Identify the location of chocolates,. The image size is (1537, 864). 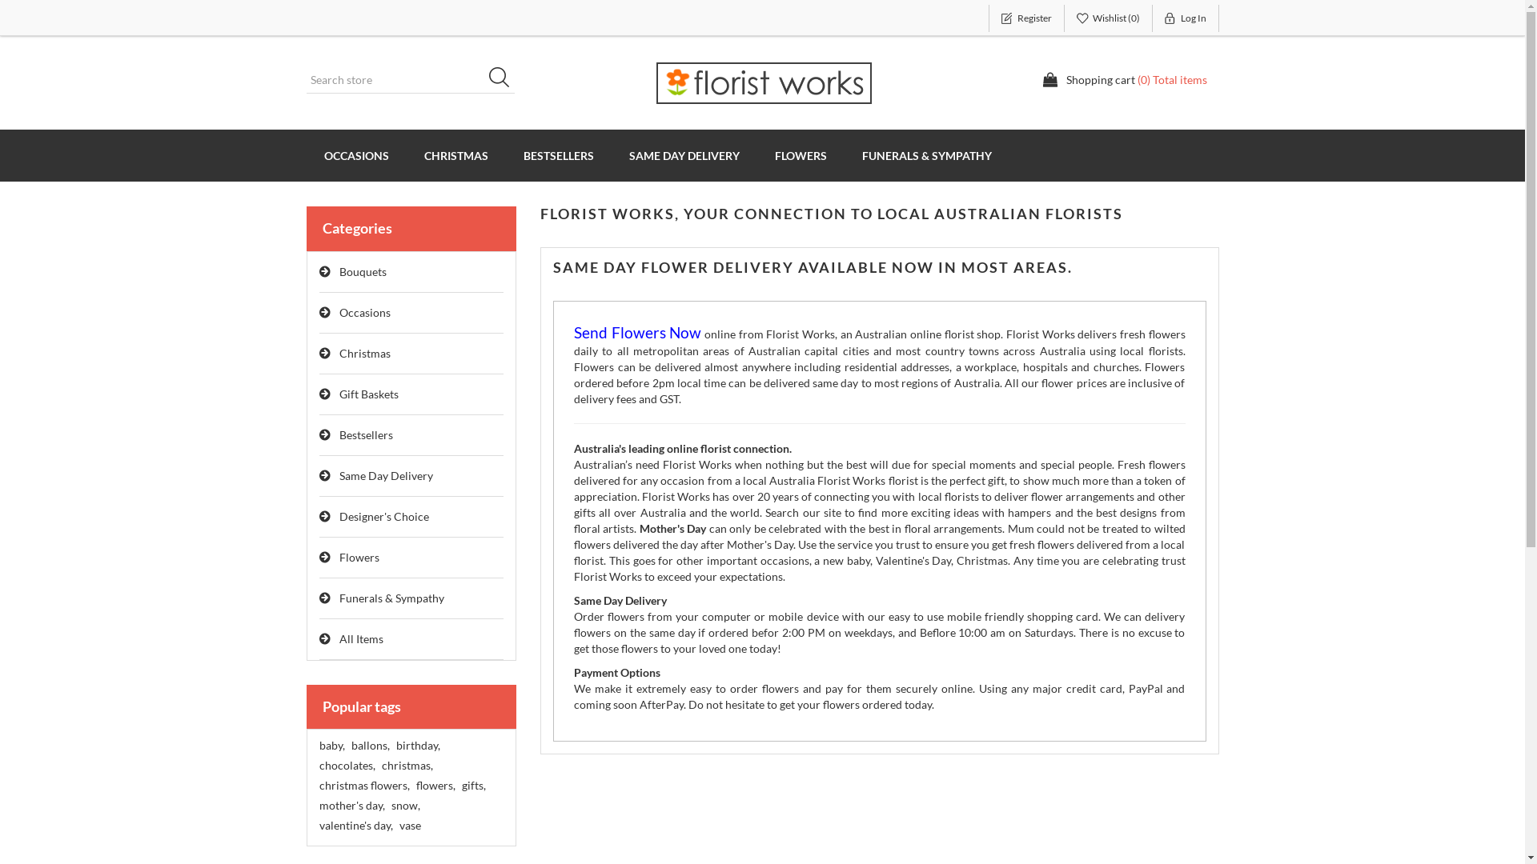
(347, 766).